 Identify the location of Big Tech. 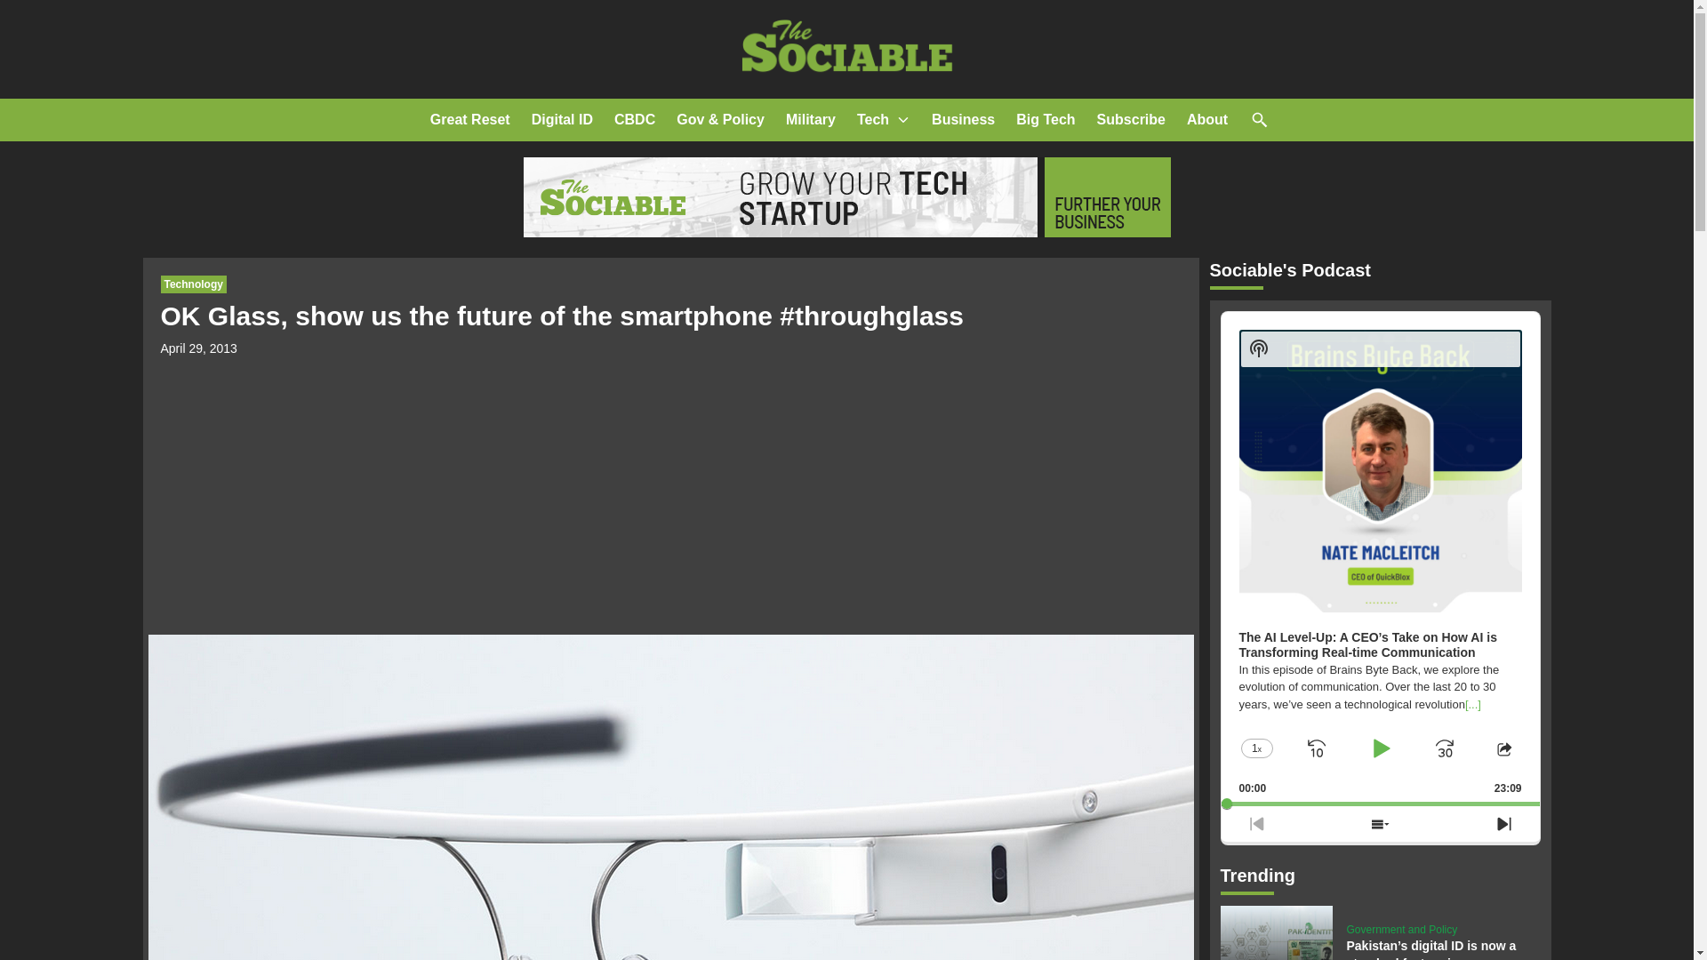
(1046, 119).